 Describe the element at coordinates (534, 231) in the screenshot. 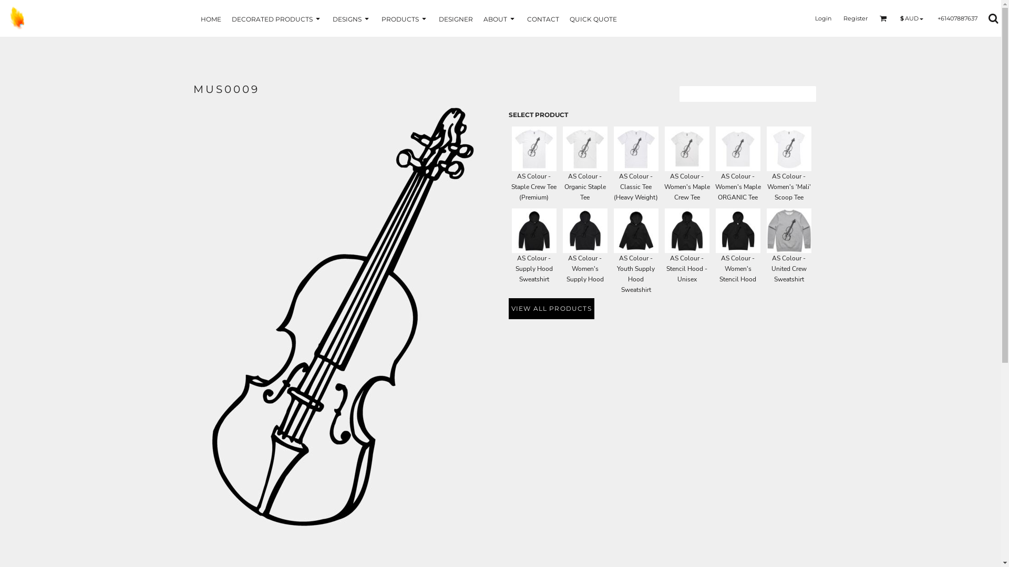

I see `AS Colour - Supply Hood Sweatshirt` at that location.